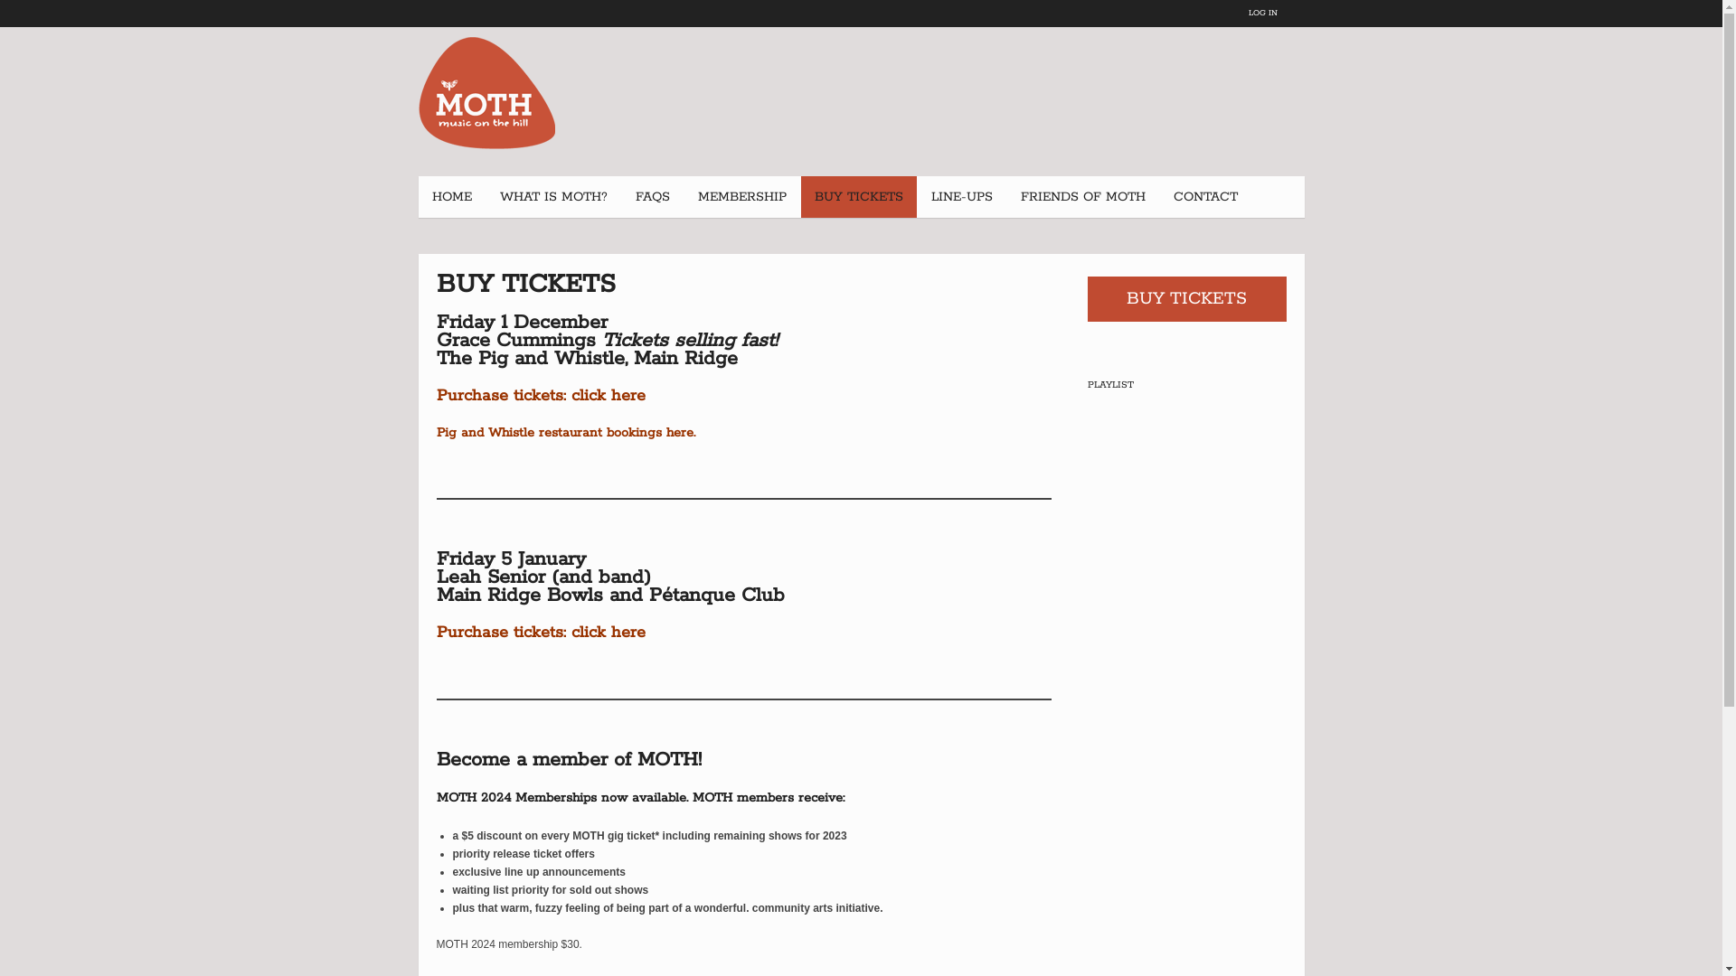  I want to click on BUY TICKETS, so click(1186, 299).